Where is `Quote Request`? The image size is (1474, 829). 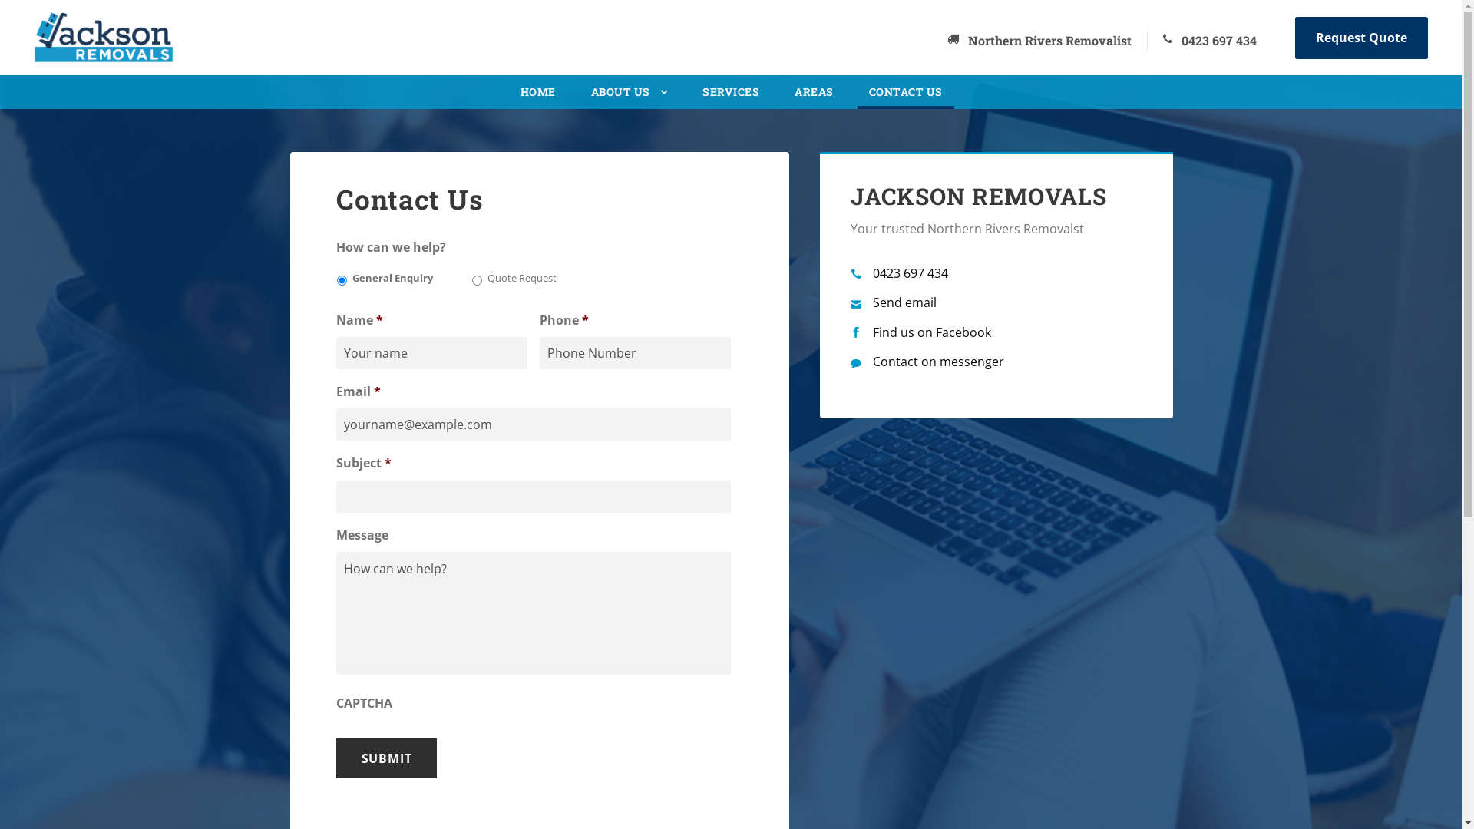 Quote Request is located at coordinates (478, 281).